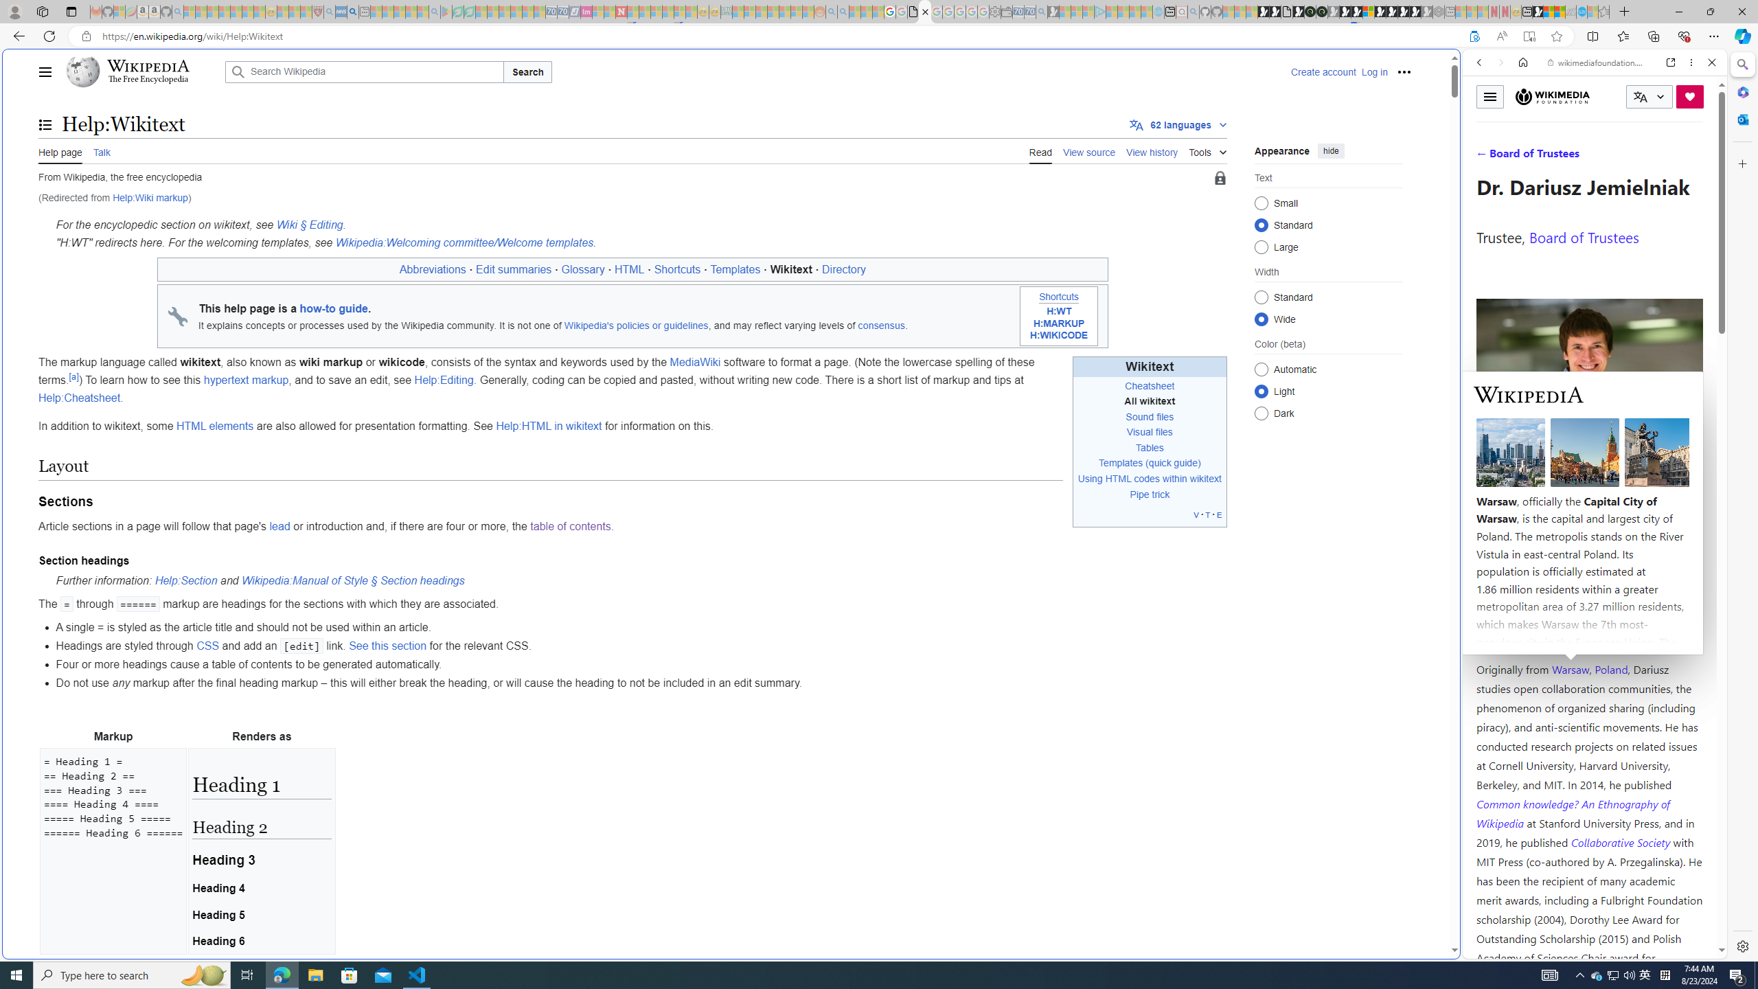 The width and height of the screenshot is (1758, 989). I want to click on Help:Wikitext - Wikipedia, so click(926, 12).